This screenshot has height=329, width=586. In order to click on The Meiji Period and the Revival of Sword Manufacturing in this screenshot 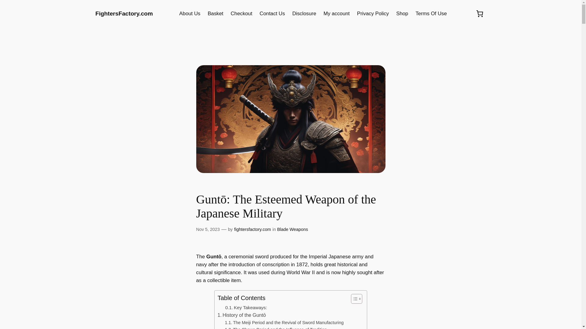, I will do `click(284, 323)`.